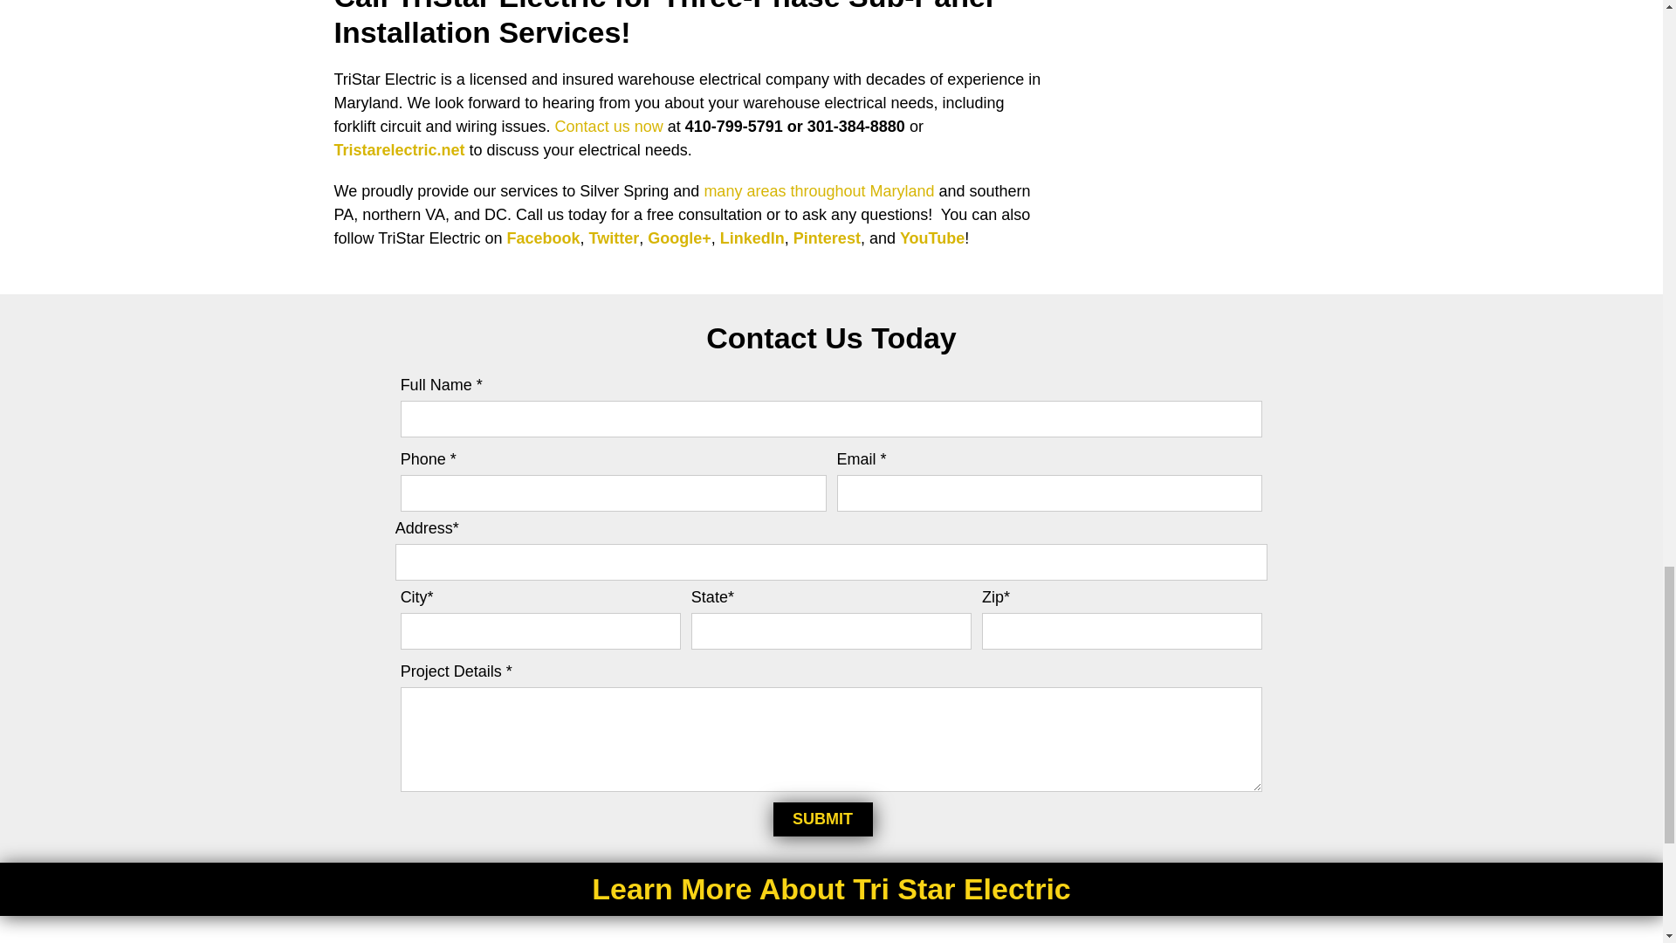 The height and width of the screenshot is (943, 1676). I want to click on Submit, so click(822, 820).